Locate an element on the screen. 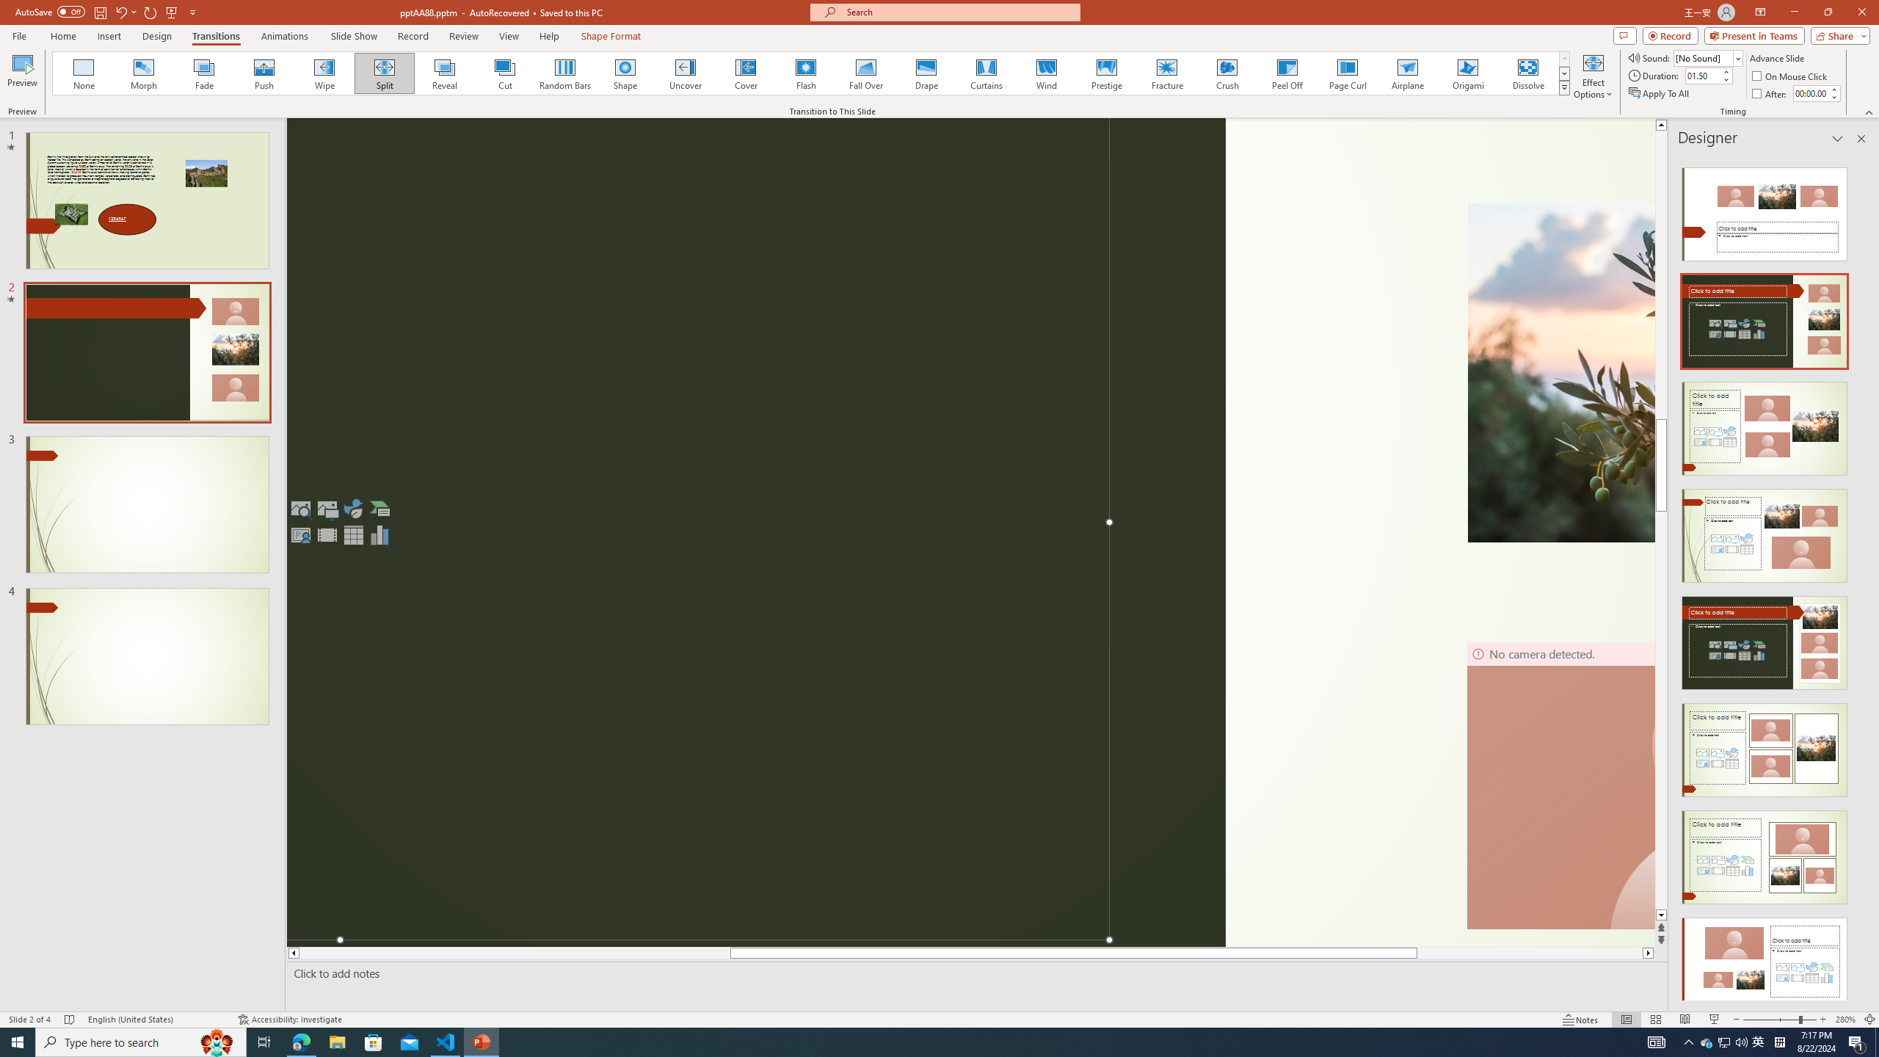 This screenshot has height=1057, width=1879. Split is located at coordinates (385, 73).